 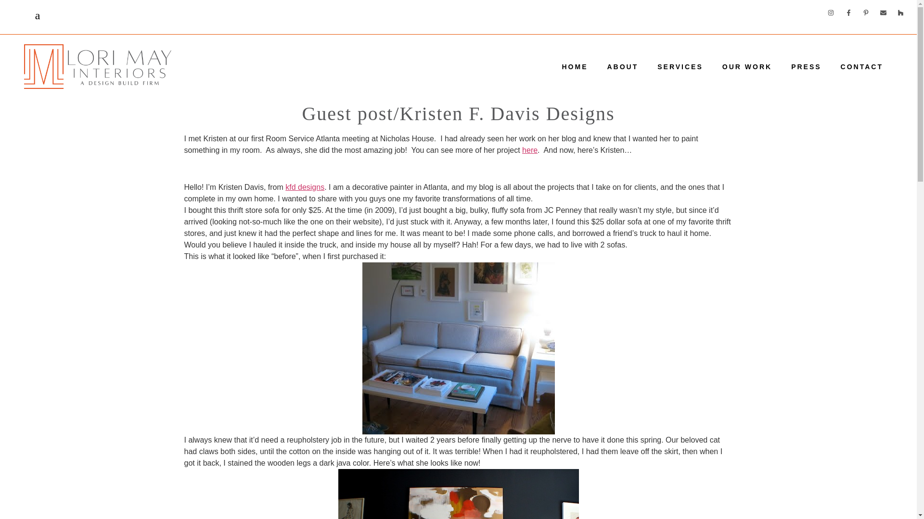 I want to click on OUR WORK, so click(x=747, y=66).